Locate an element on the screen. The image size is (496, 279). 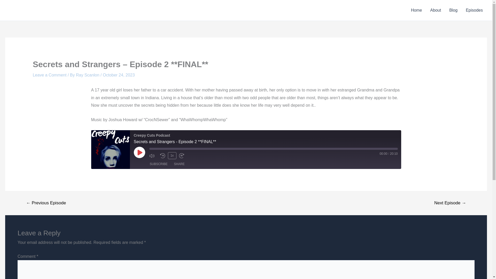
Creepy Cuts Podcast is located at coordinates (110, 150).